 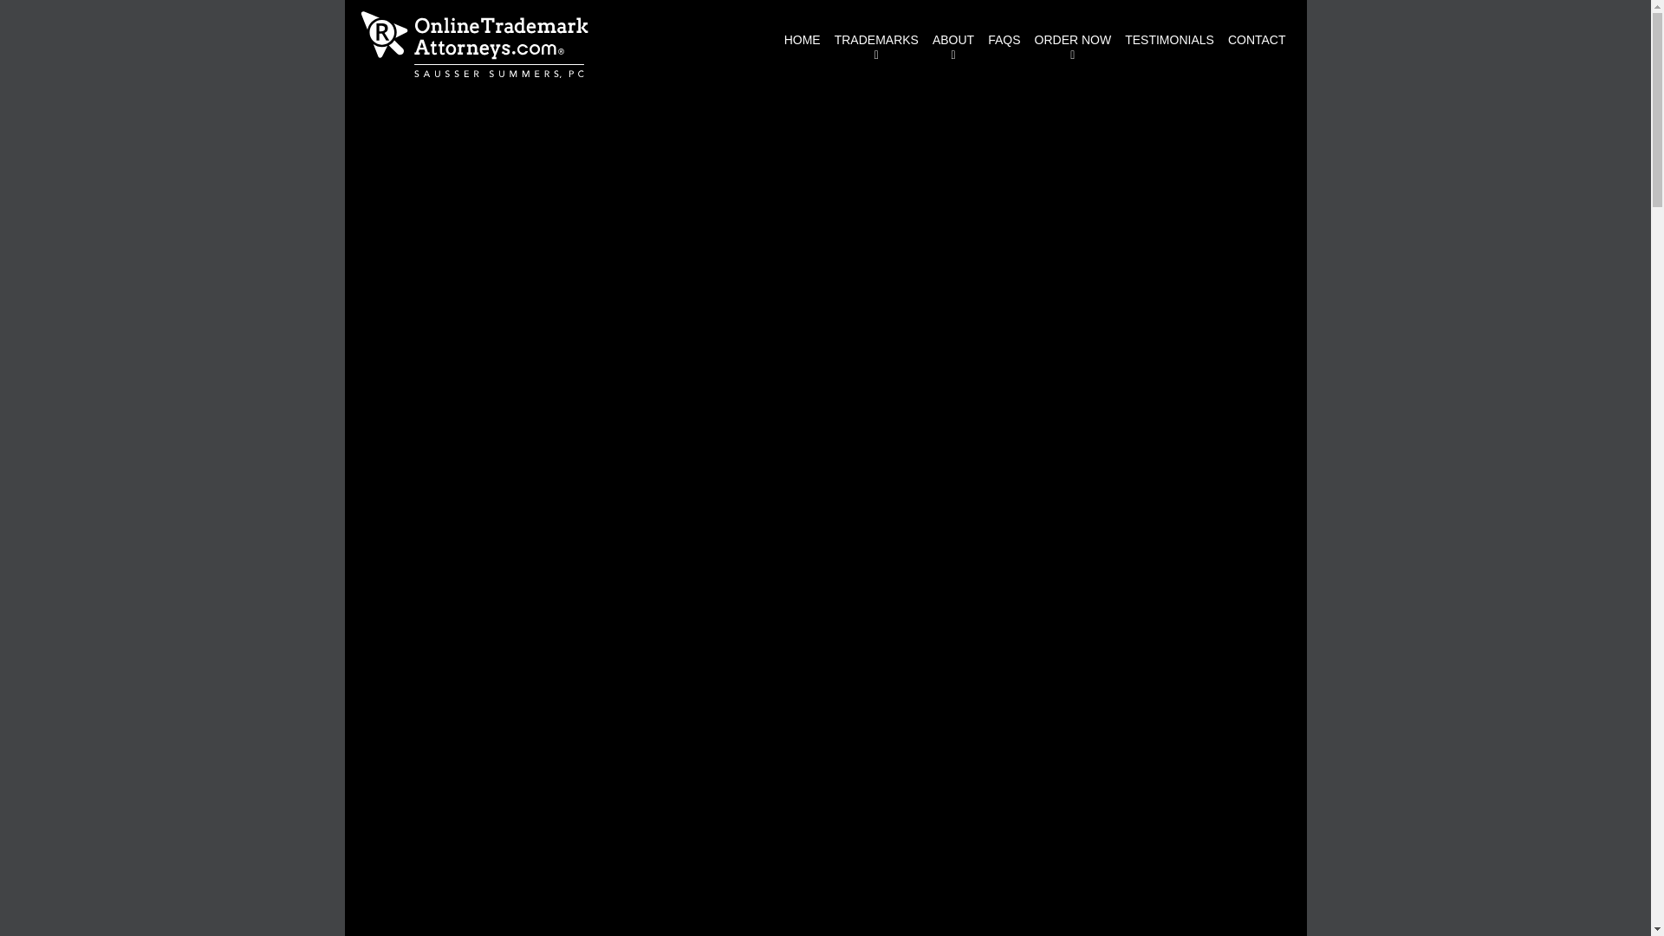 What do you see at coordinates (1073, 46) in the screenshot?
I see `Order Now` at bounding box center [1073, 46].